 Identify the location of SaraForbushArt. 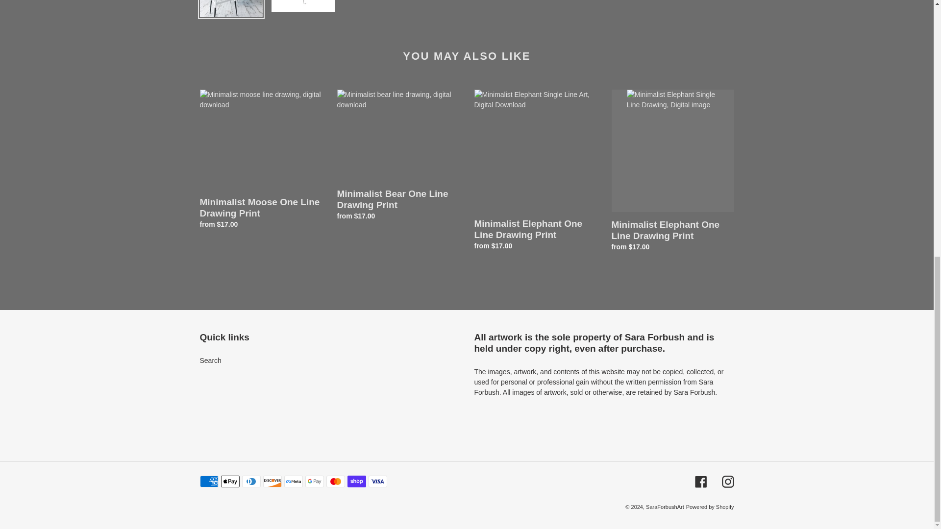
(665, 507).